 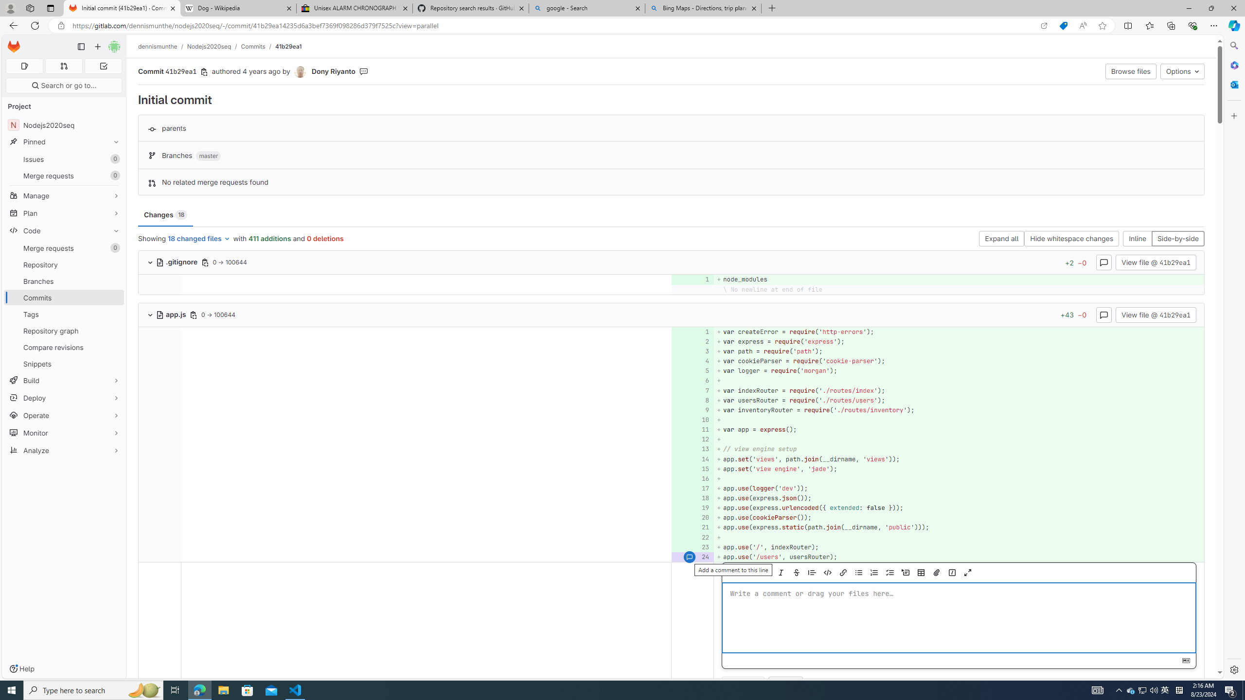 I want to click on + var inventoryRouter = require('./routes/inventory'); , so click(x=958, y=409).